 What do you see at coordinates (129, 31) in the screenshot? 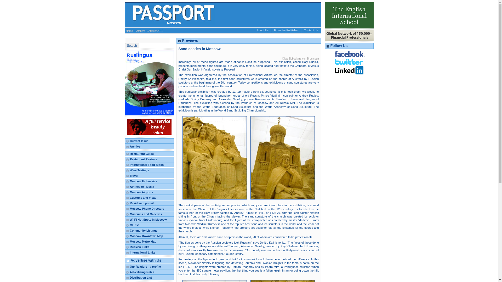
I see `Home` at bounding box center [129, 31].